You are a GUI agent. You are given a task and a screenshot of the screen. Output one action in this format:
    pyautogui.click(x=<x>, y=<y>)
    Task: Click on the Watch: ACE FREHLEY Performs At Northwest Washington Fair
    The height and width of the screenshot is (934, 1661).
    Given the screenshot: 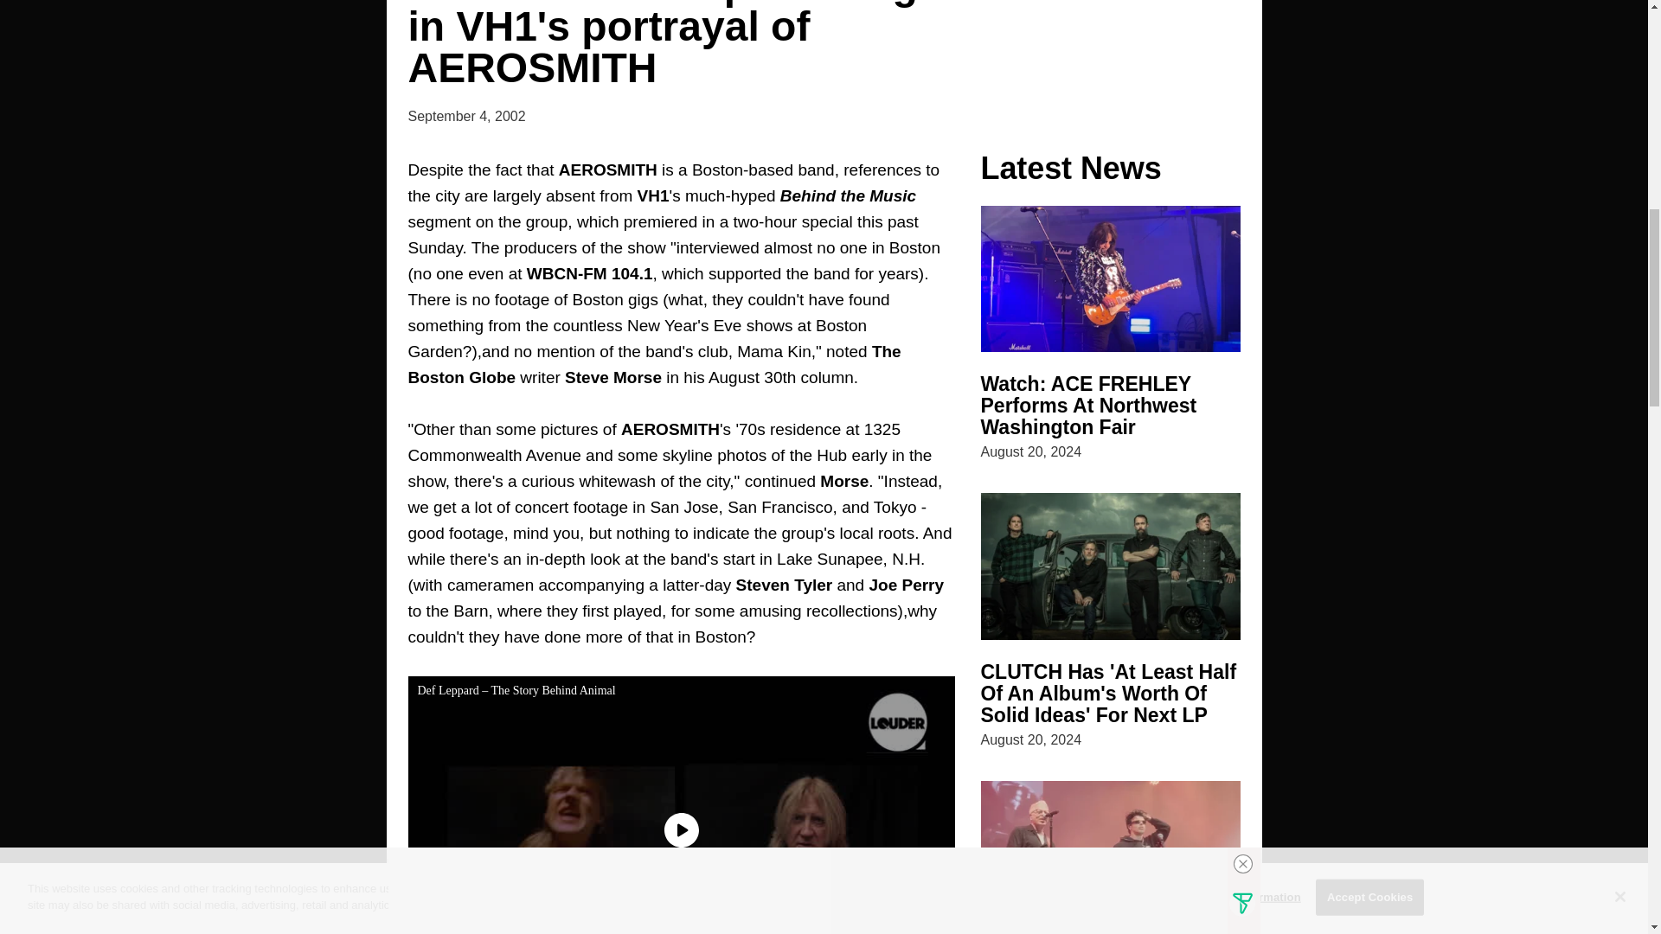 What is the action you would take?
    pyautogui.click(x=1089, y=405)
    